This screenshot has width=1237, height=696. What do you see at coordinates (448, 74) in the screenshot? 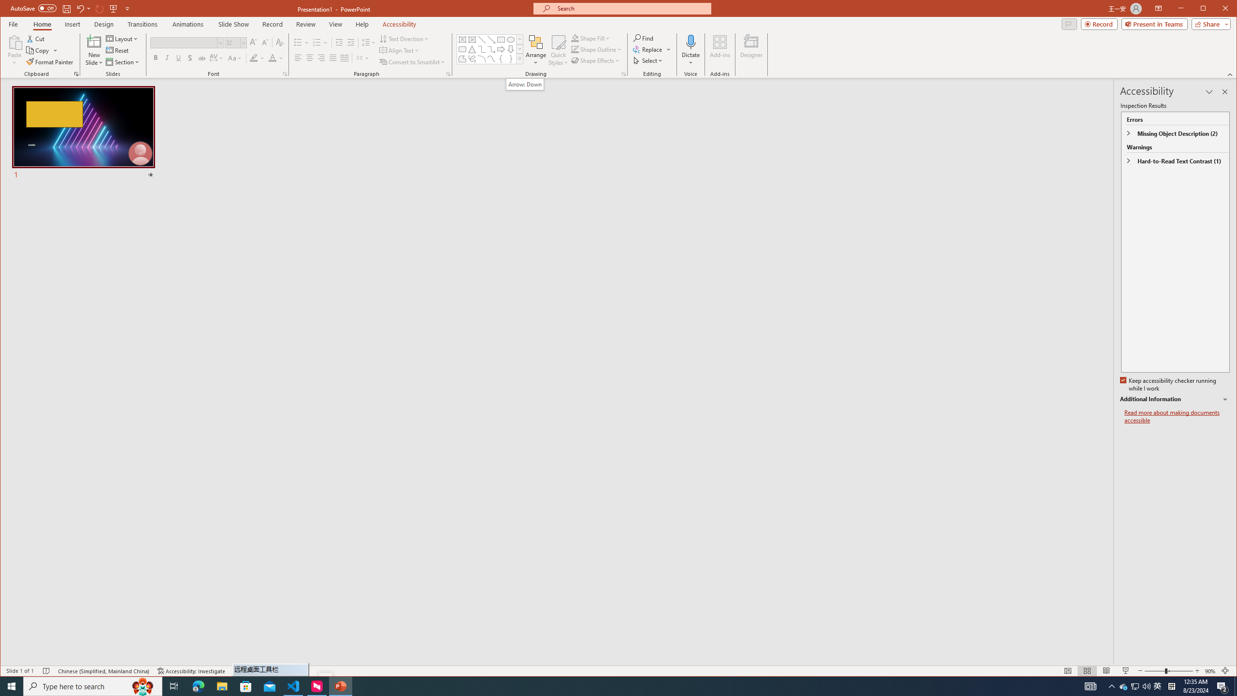
I see `Paragraph...` at bounding box center [448, 74].